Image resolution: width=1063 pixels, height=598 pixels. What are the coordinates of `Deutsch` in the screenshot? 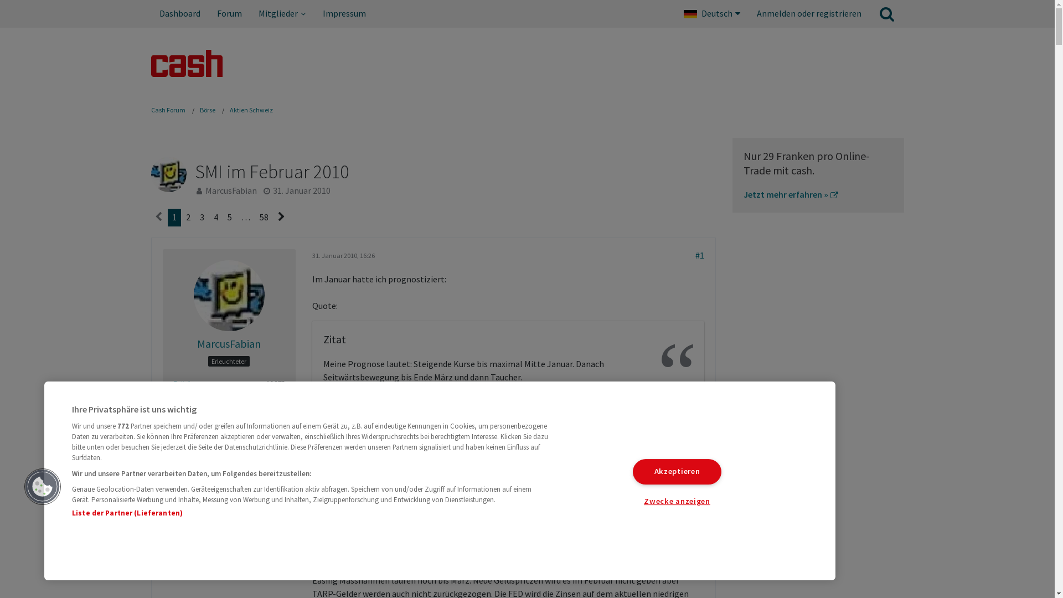 It's located at (712, 14).